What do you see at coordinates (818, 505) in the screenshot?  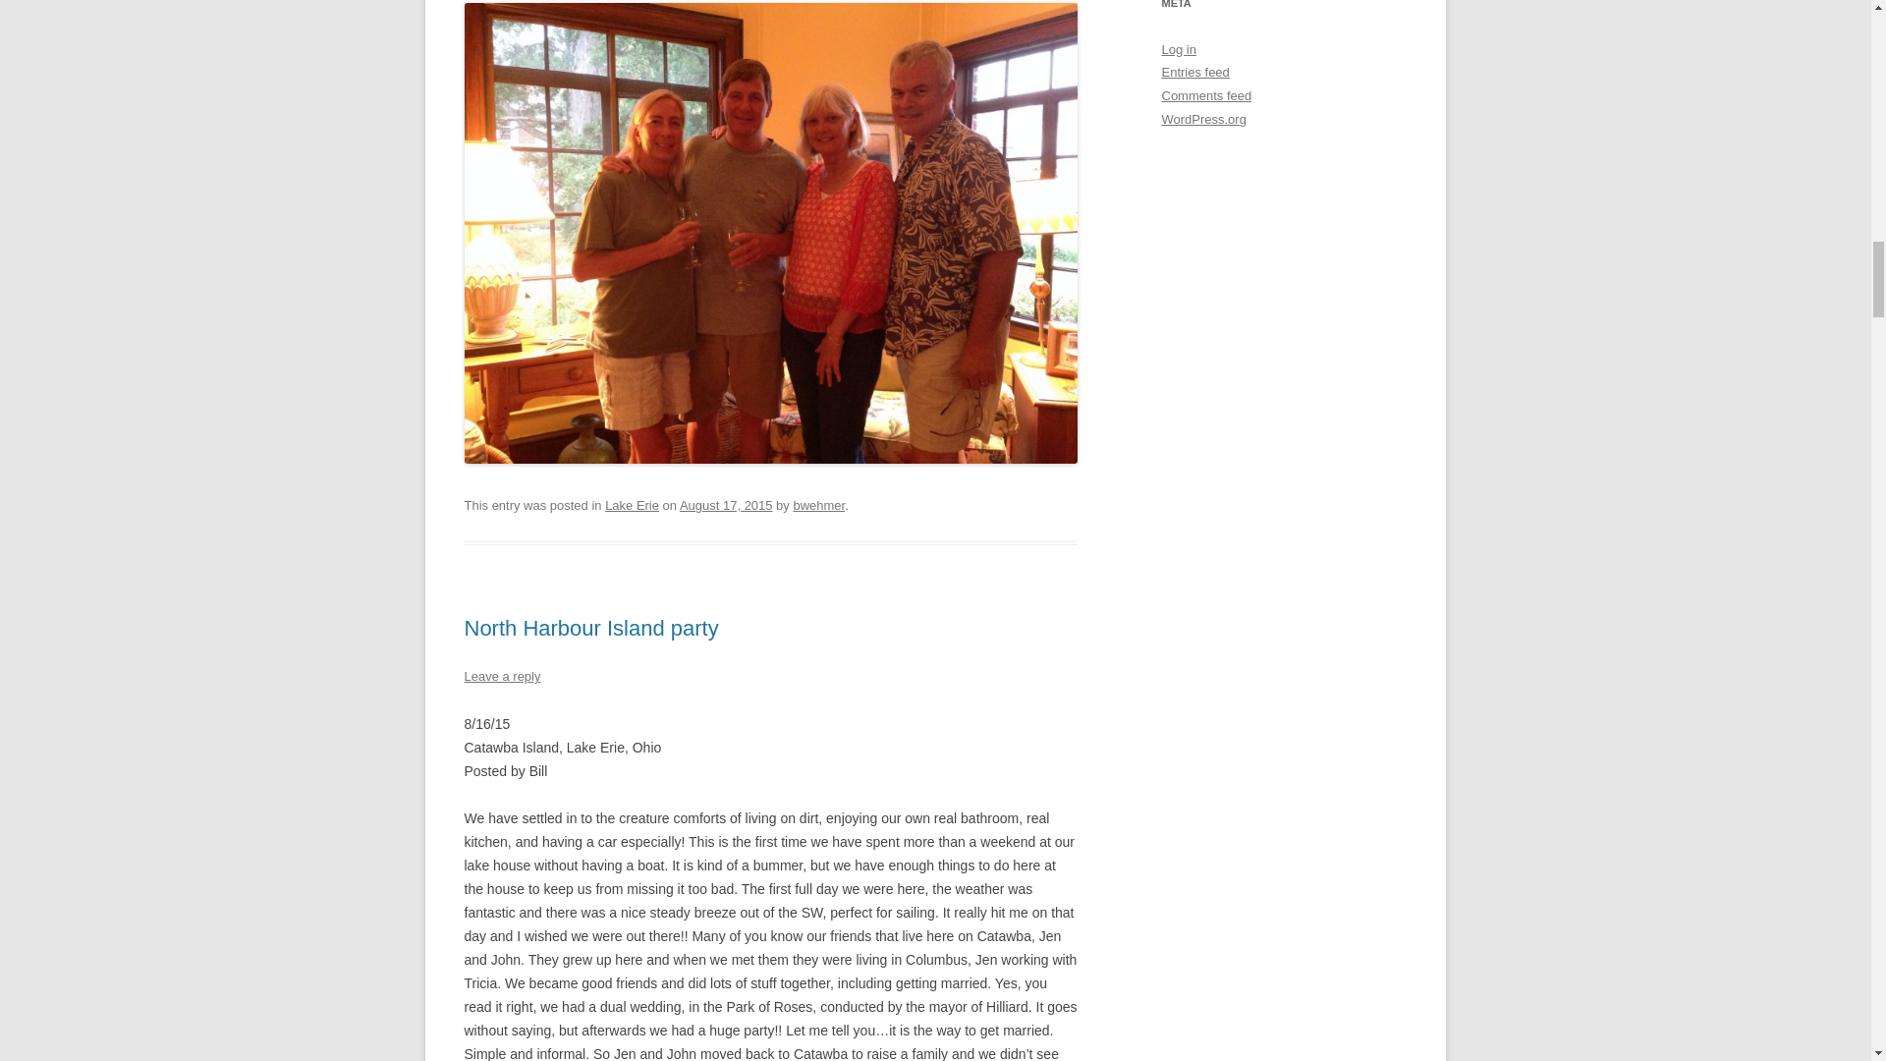 I see `View all posts by bwehmer` at bounding box center [818, 505].